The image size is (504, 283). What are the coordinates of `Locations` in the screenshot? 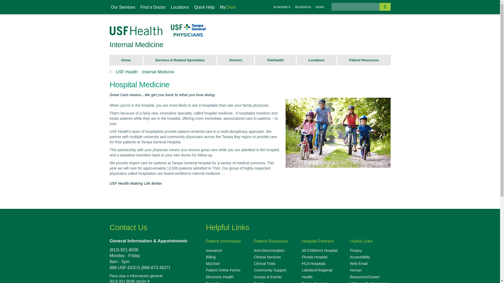 It's located at (180, 7).